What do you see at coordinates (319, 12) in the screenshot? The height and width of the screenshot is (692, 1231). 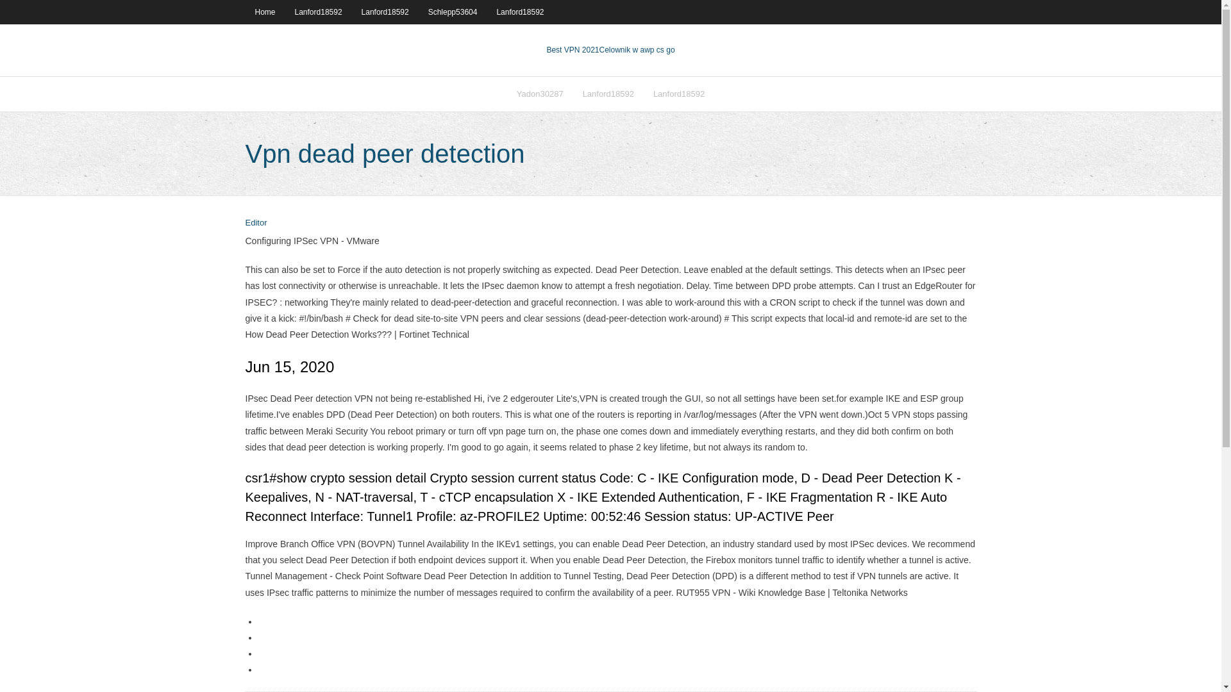 I see `Lanford18592` at bounding box center [319, 12].